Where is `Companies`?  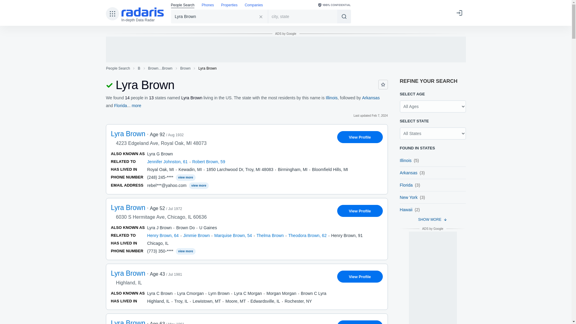 Companies is located at coordinates (254, 5).